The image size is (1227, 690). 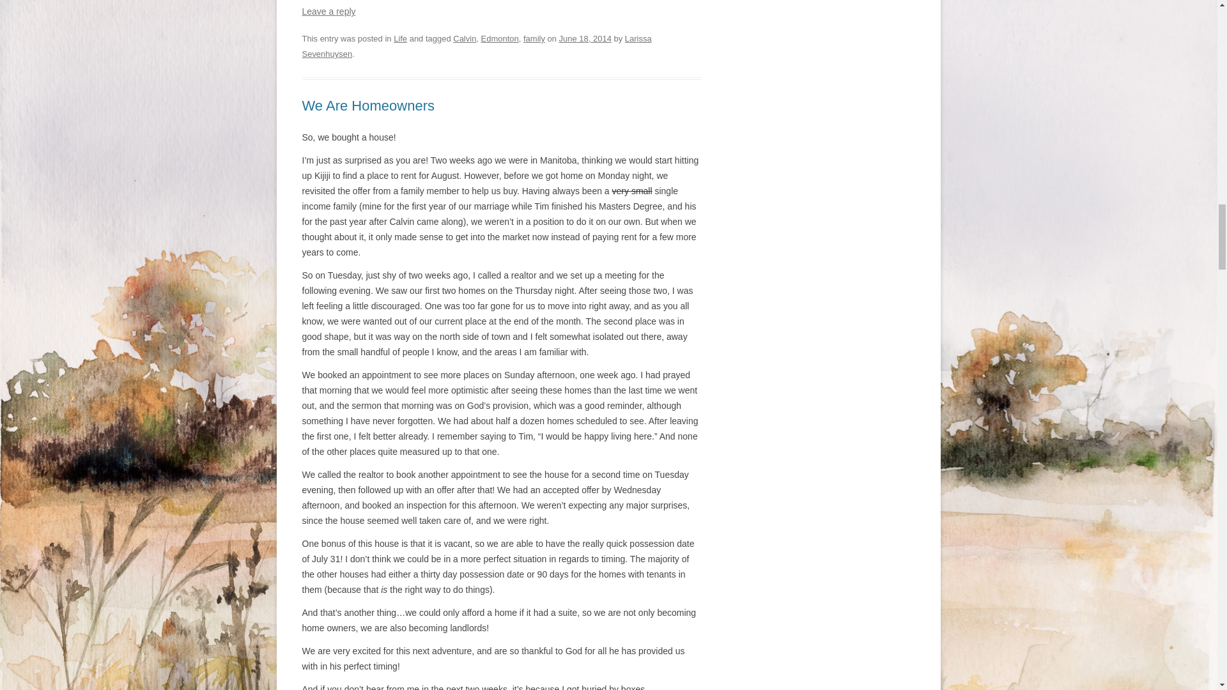 What do you see at coordinates (328, 11) in the screenshot?
I see `Leave a reply` at bounding box center [328, 11].